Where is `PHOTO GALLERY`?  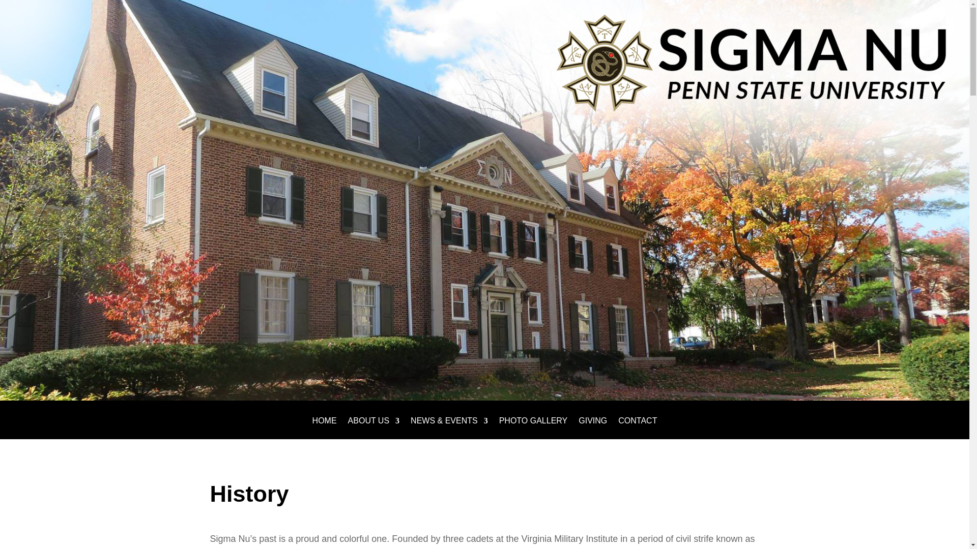 PHOTO GALLERY is located at coordinates (533, 428).